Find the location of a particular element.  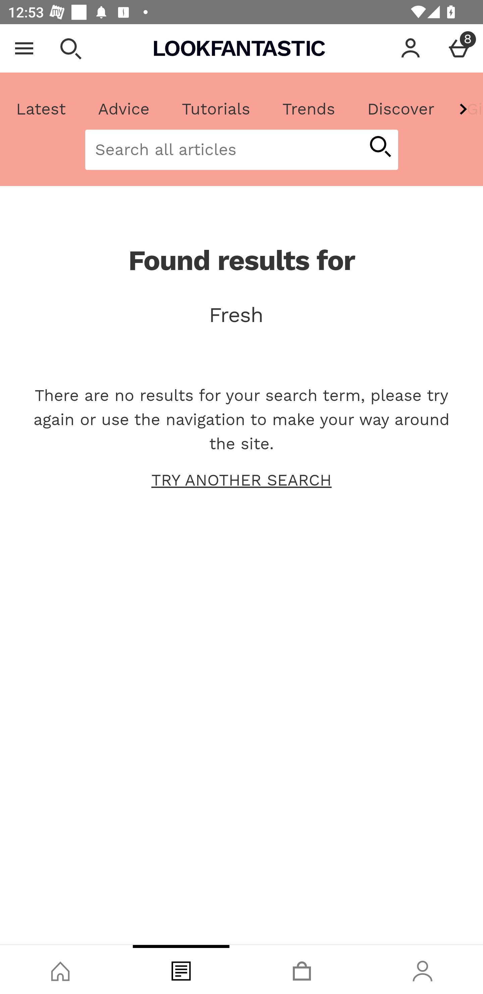

Basket, tab, 3 of 4 is located at coordinates (302, 969).